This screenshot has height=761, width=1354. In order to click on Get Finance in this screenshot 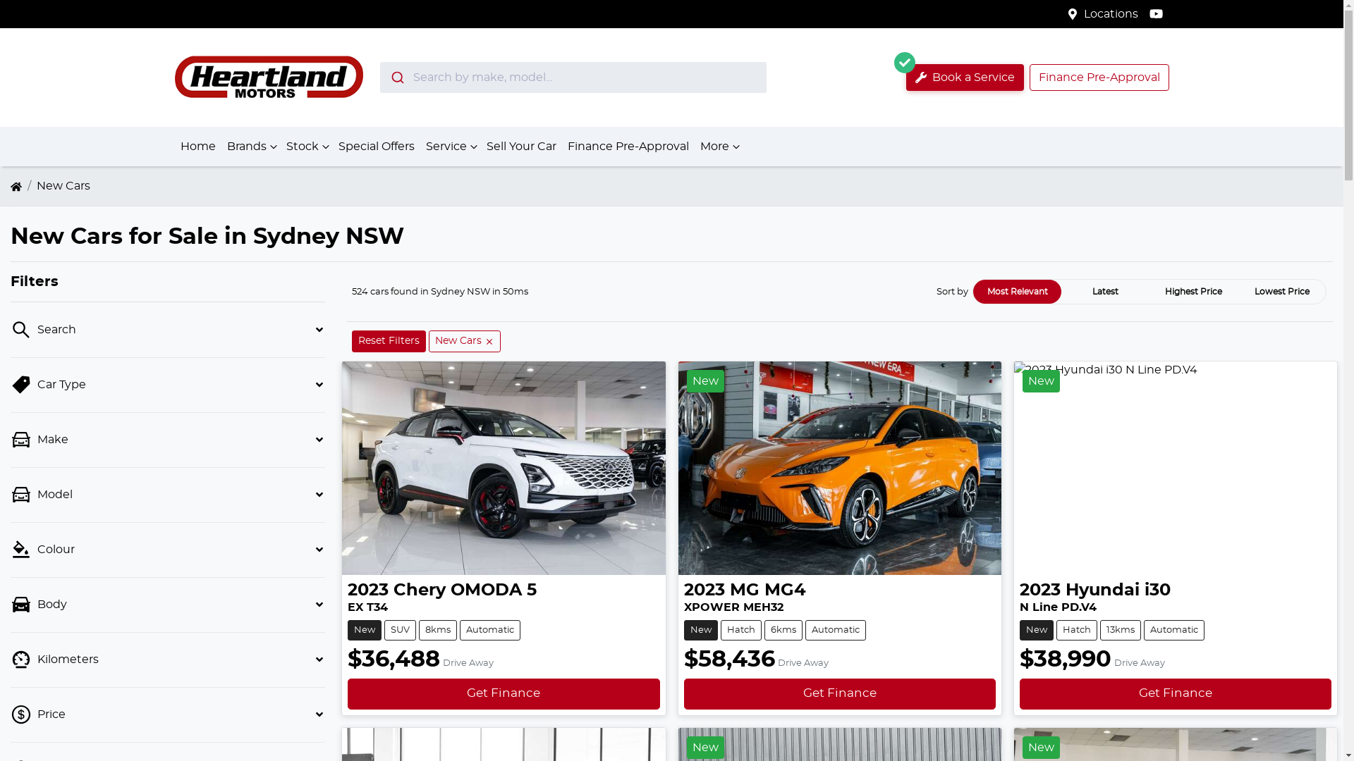, I will do `click(840, 693)`.